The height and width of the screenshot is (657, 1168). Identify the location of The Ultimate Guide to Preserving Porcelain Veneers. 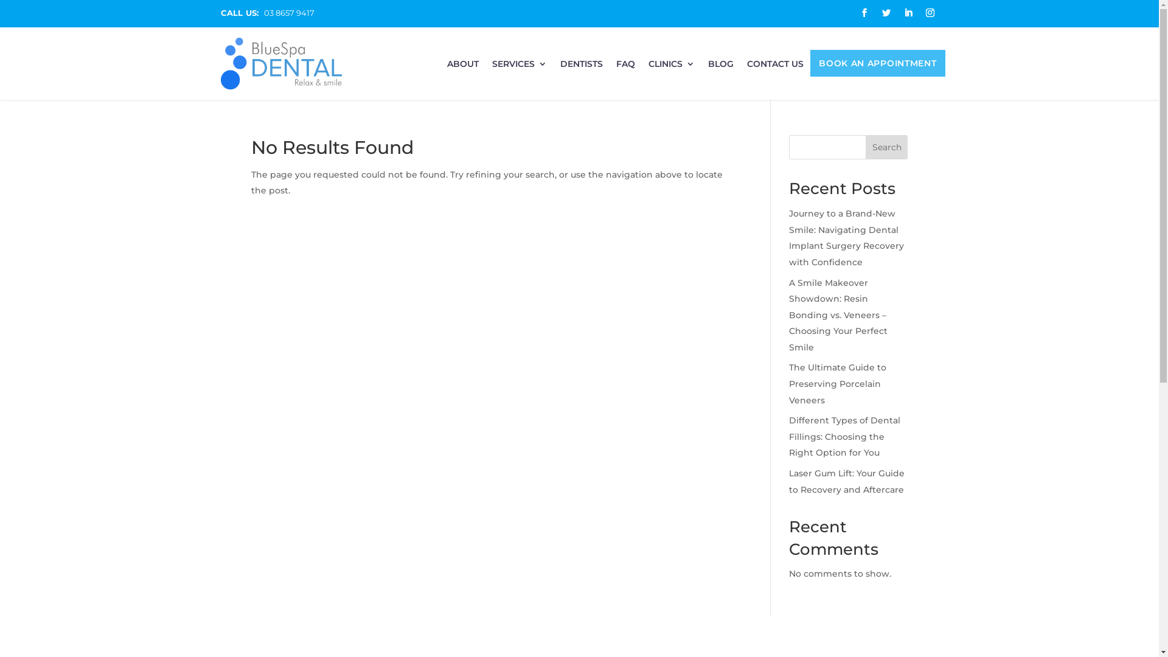
(838, 383).